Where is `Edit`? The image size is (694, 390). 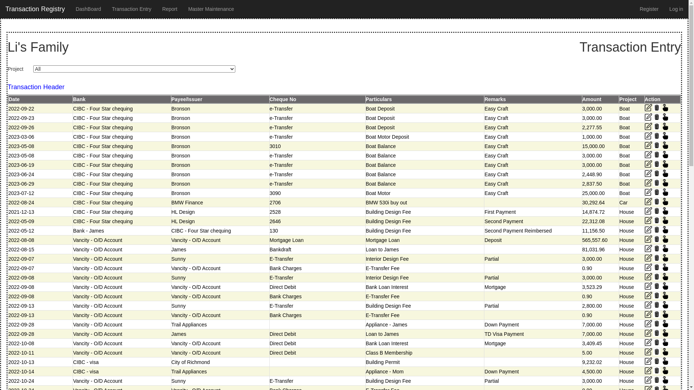
Edit is located at coordinates (648, 380).